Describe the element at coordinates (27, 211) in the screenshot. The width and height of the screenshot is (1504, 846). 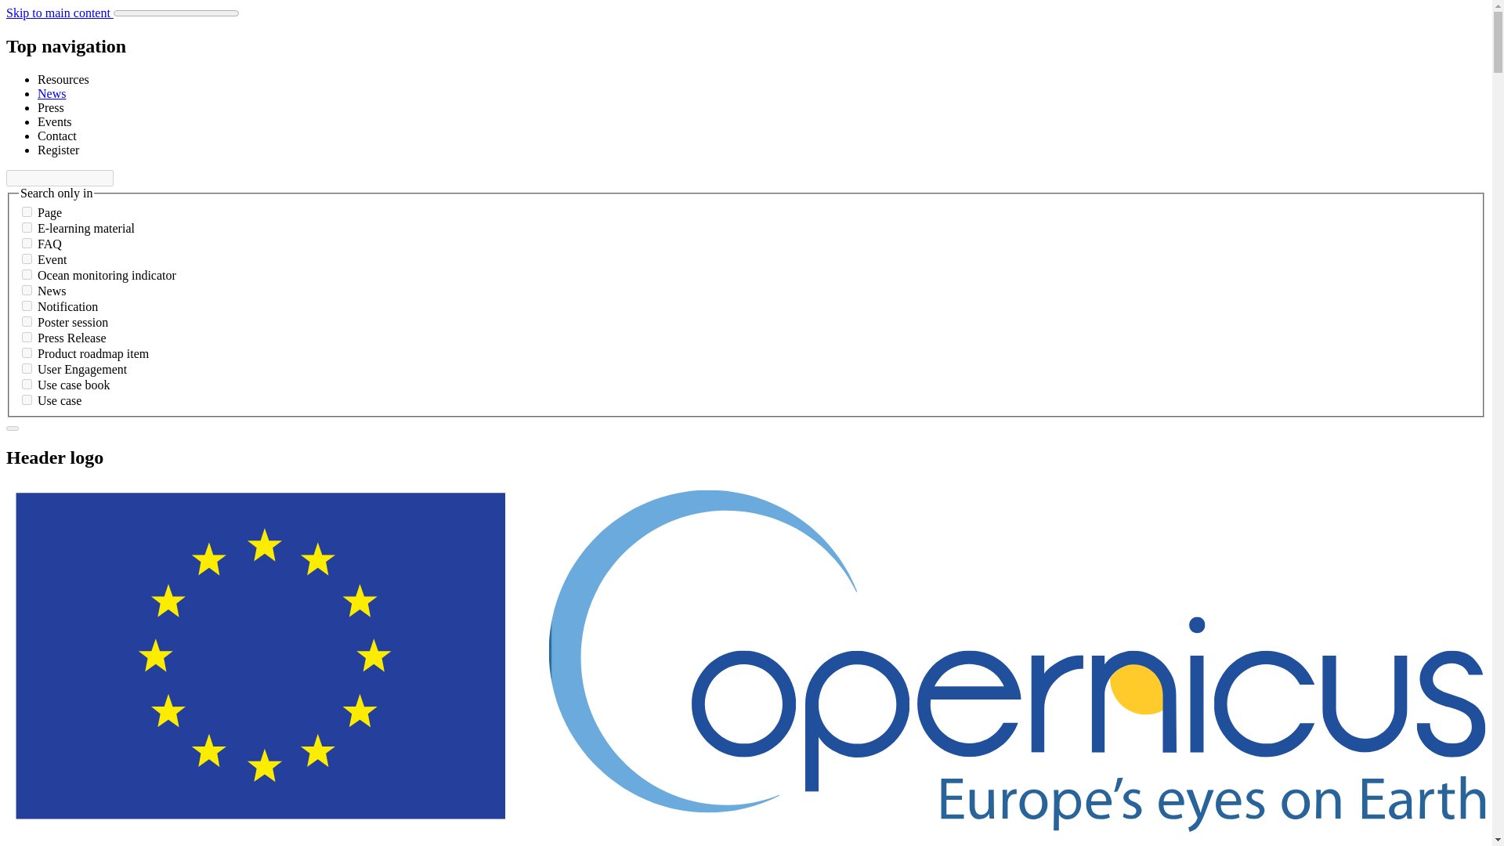
I see `page` at that location.